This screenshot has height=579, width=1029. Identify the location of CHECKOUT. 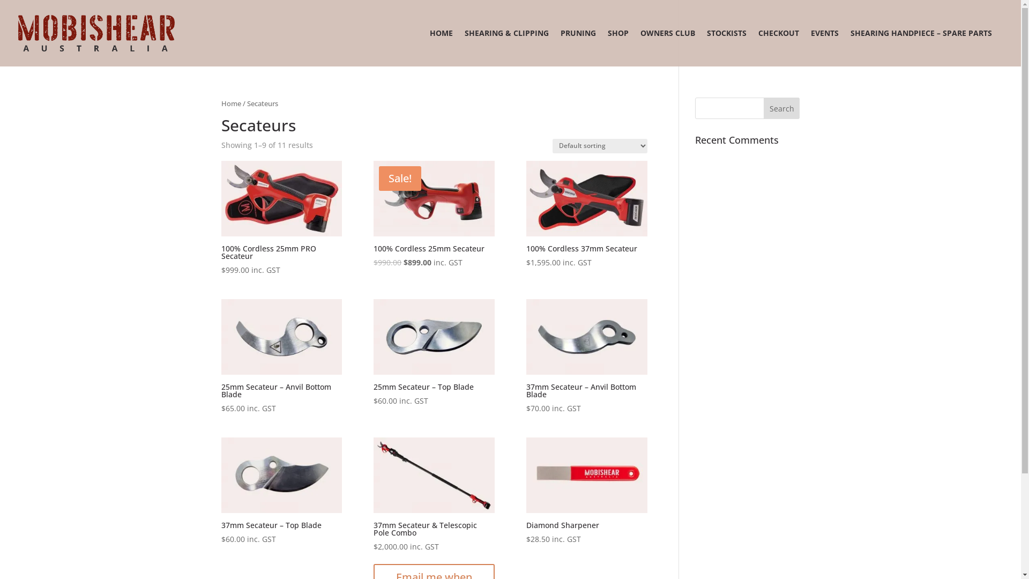
(779, 48).